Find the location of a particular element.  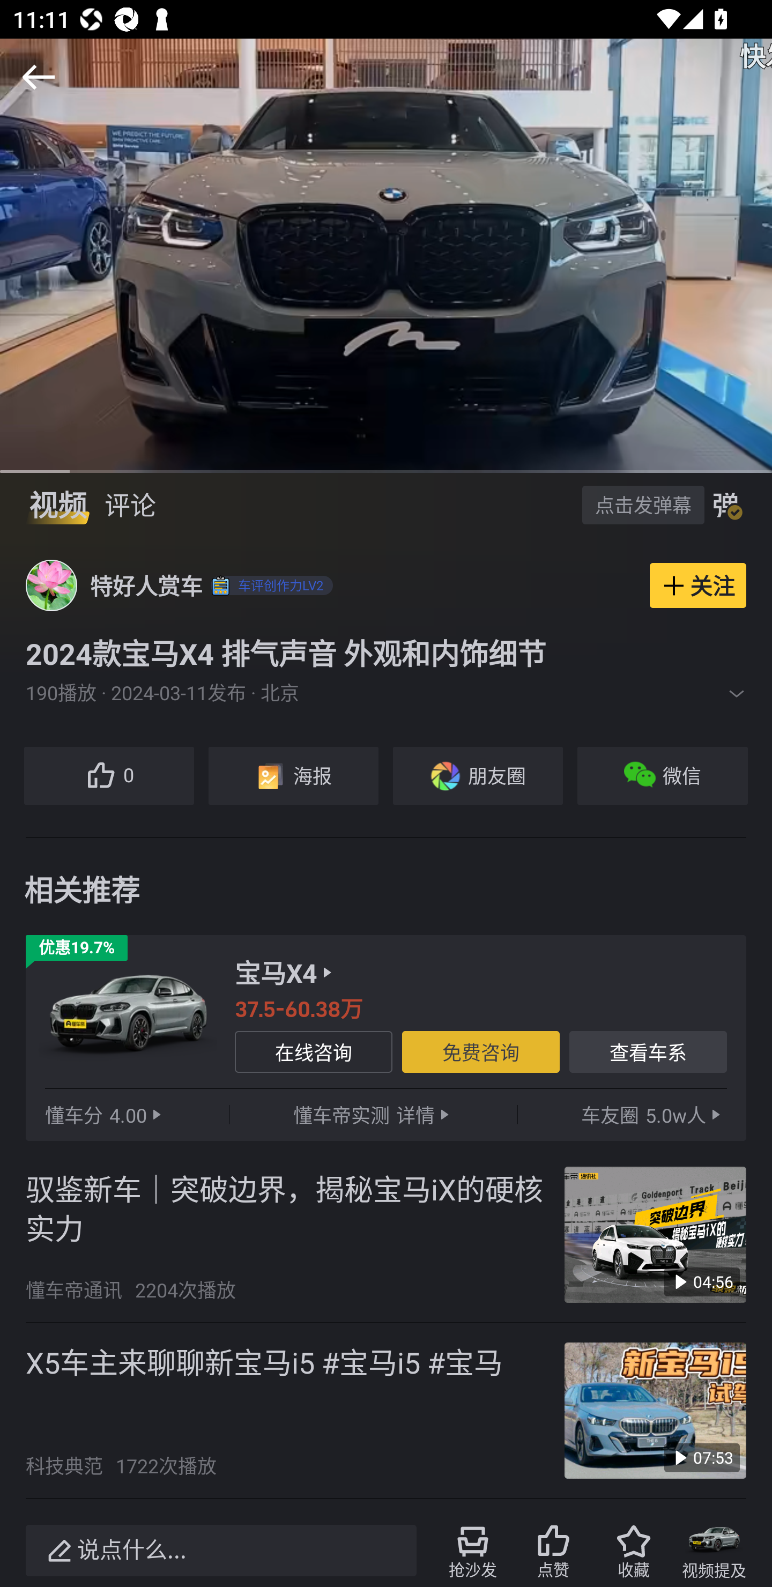

海报 is located at coordinates (293, 776).